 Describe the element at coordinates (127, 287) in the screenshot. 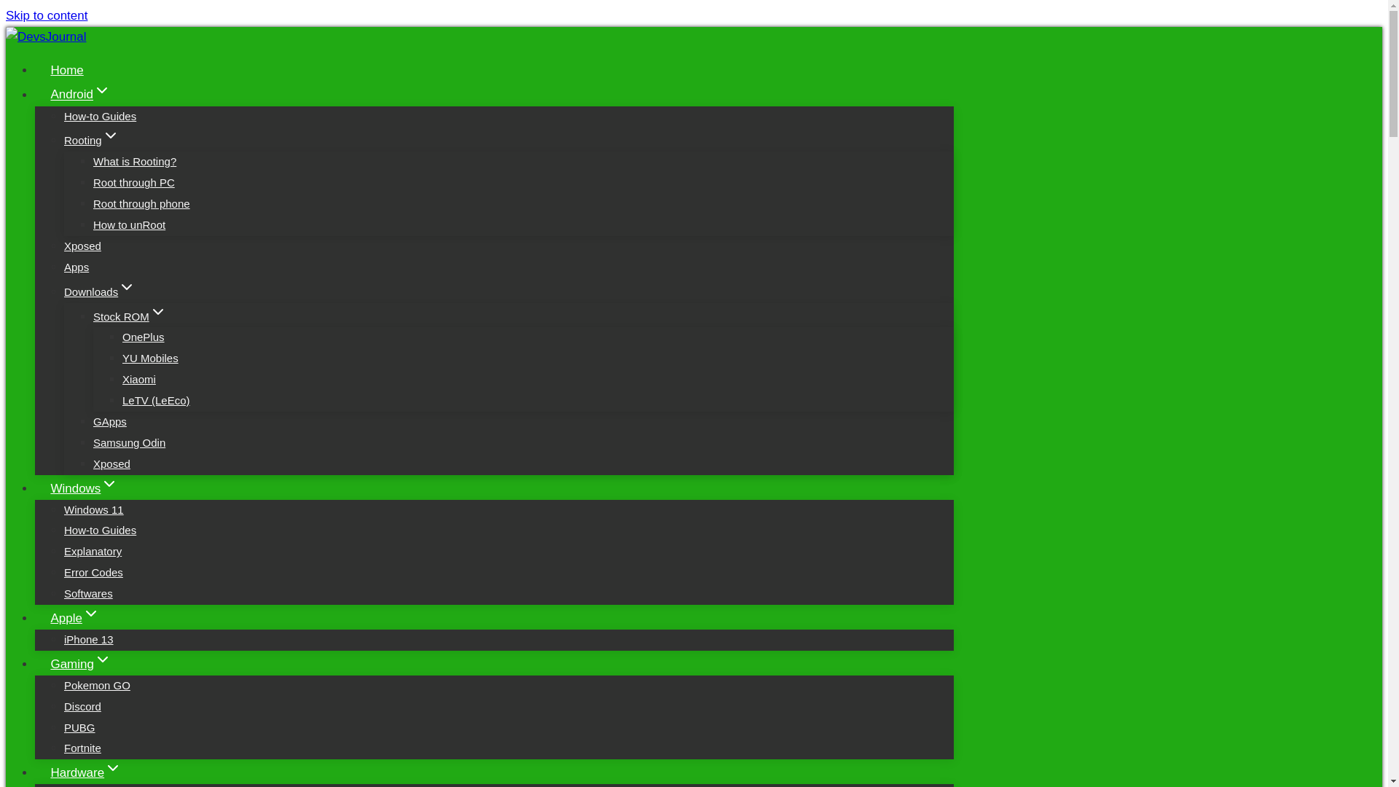

I see `Expand` at that location.